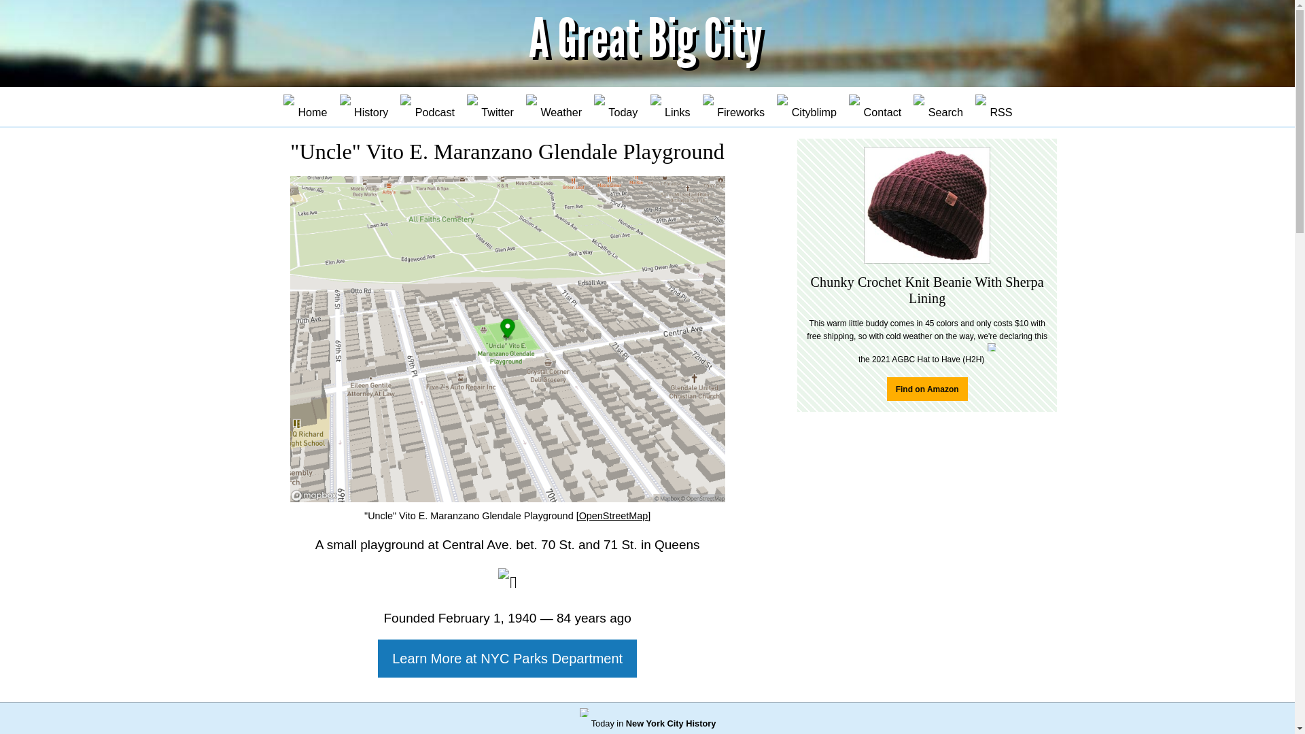 This screenshot has height=734, width=1305. Describe the element at coordinates (875, 108) in the screenshot. I see `Contact` at that location.